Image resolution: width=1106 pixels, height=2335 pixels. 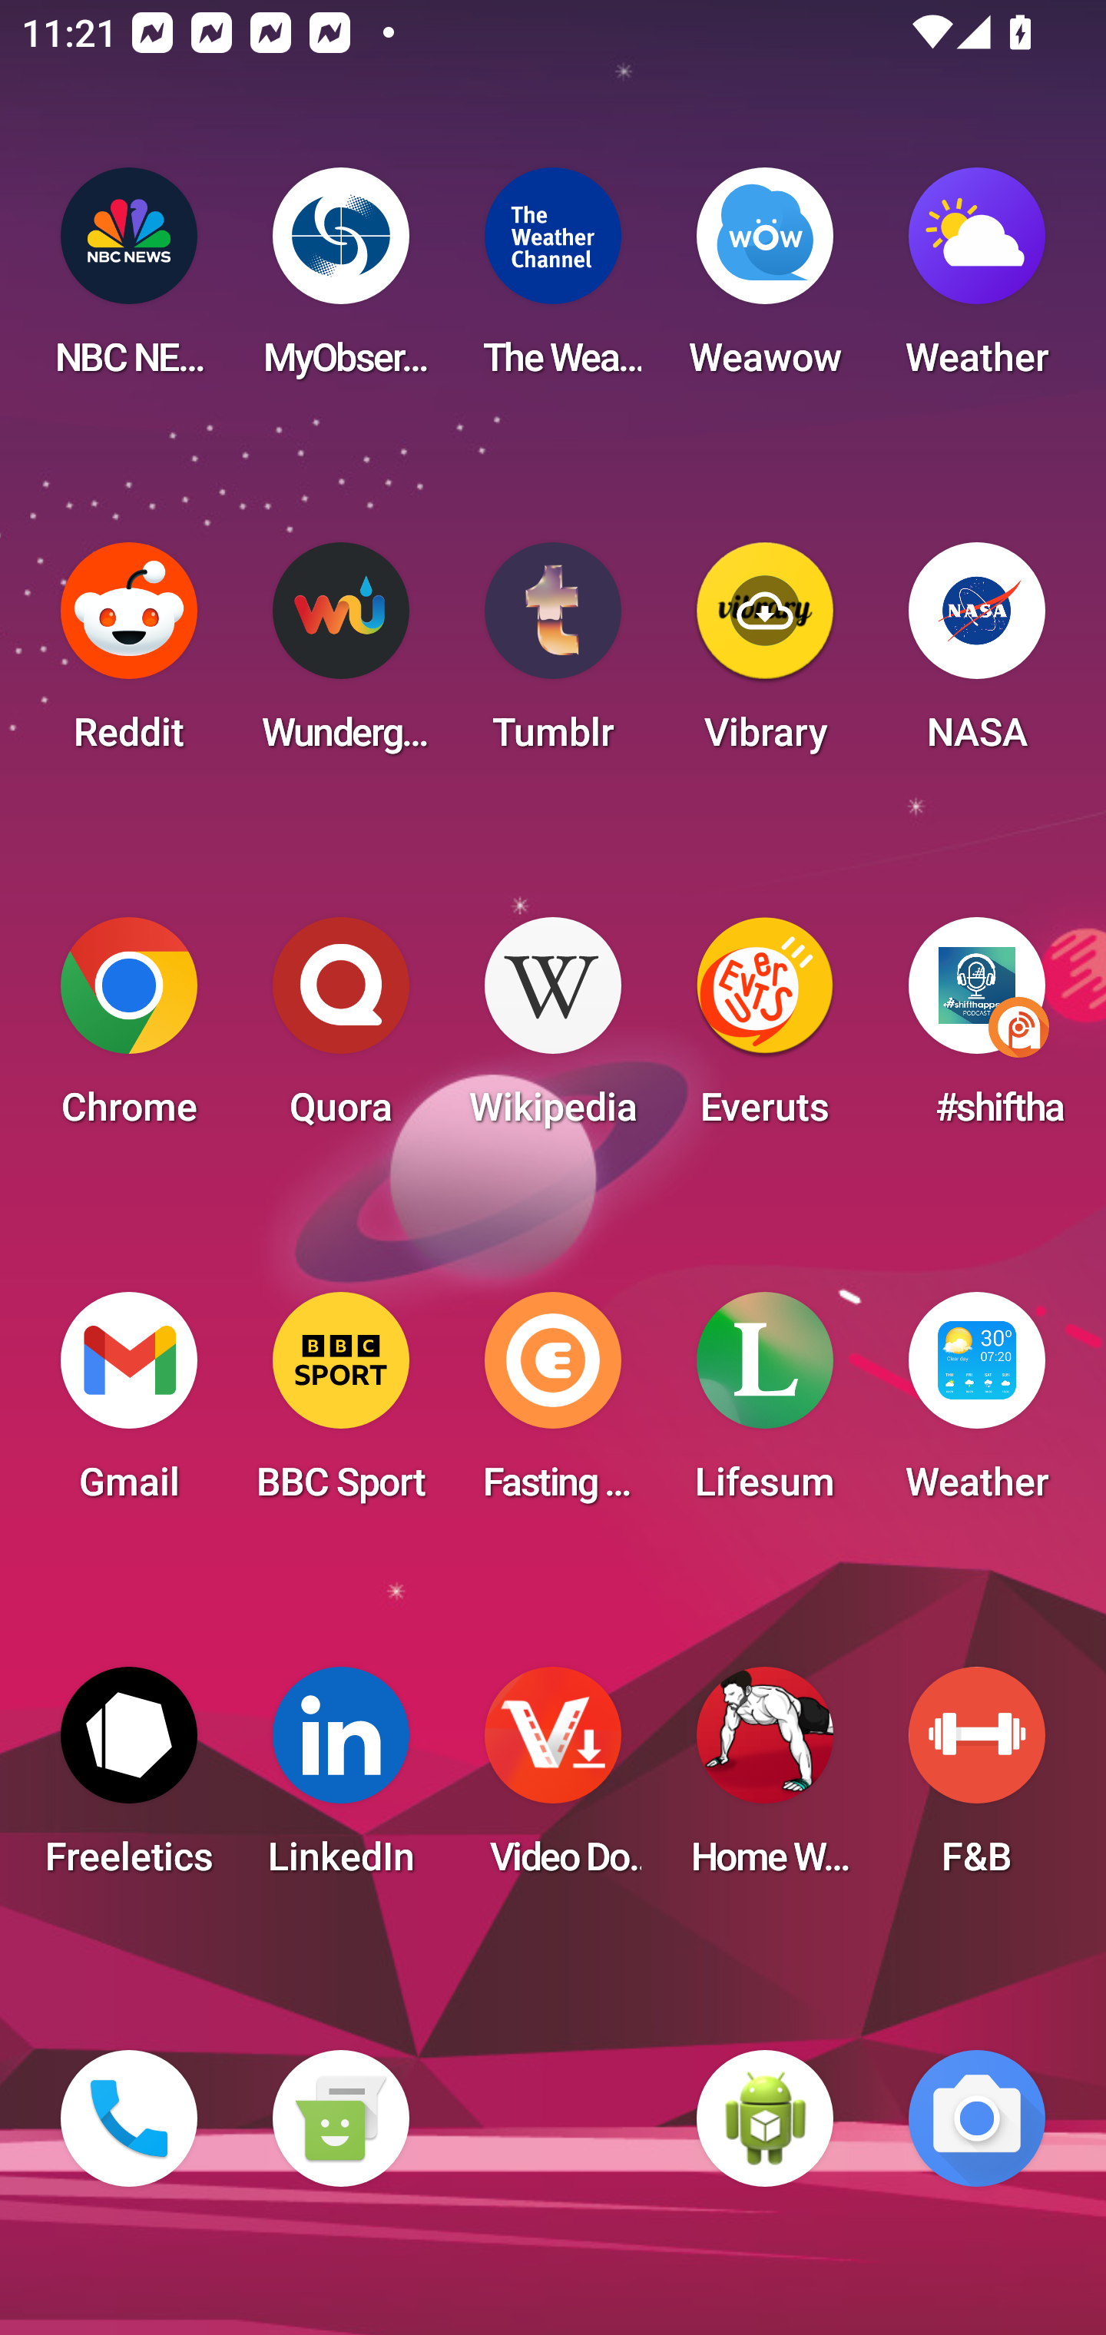 I want to click on Wunderground, so click(x=340, y=656).